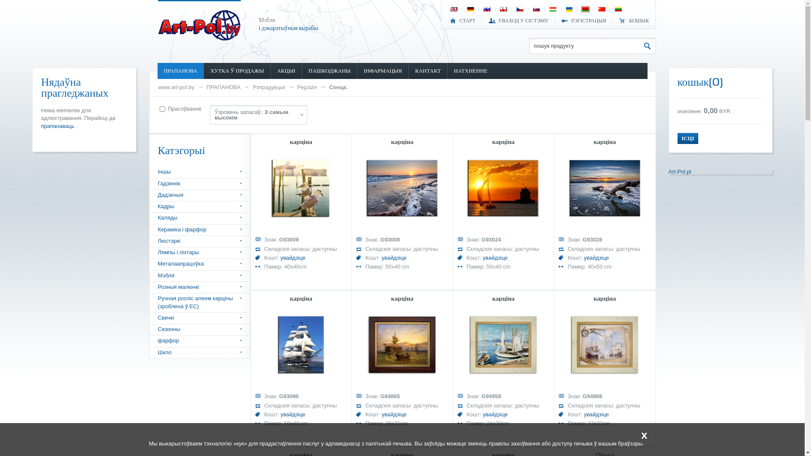  I want to click on pl, so click(503, 9).